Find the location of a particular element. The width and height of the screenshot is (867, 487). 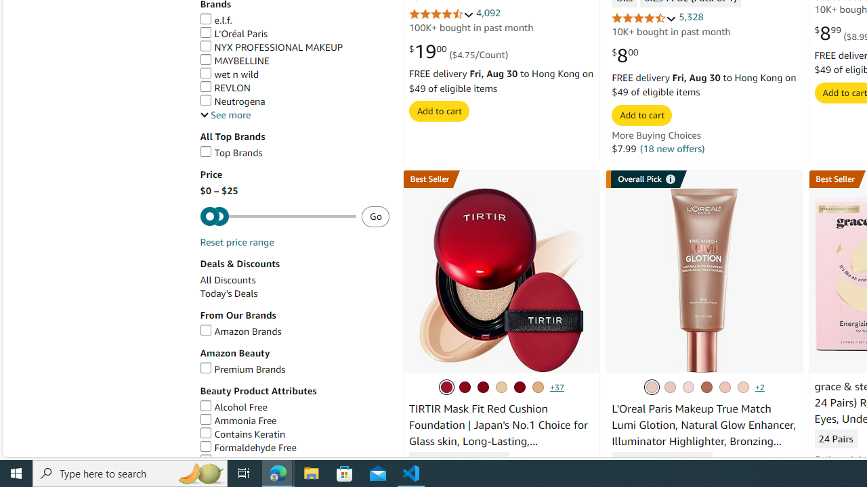

Formaldehyde Free is located at coordinates (294, 448).